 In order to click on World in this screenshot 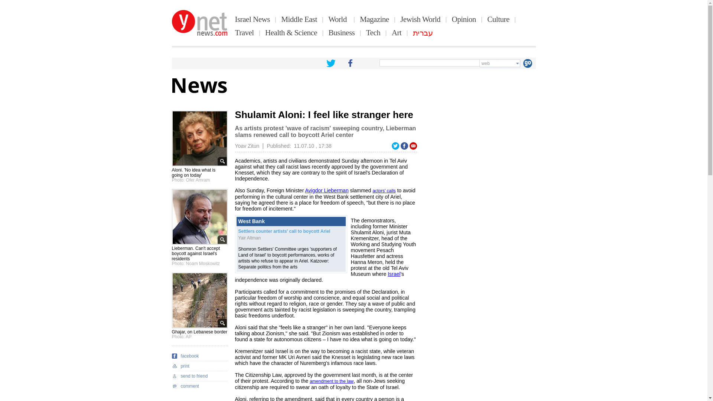, I will do `click(338, 19)`.